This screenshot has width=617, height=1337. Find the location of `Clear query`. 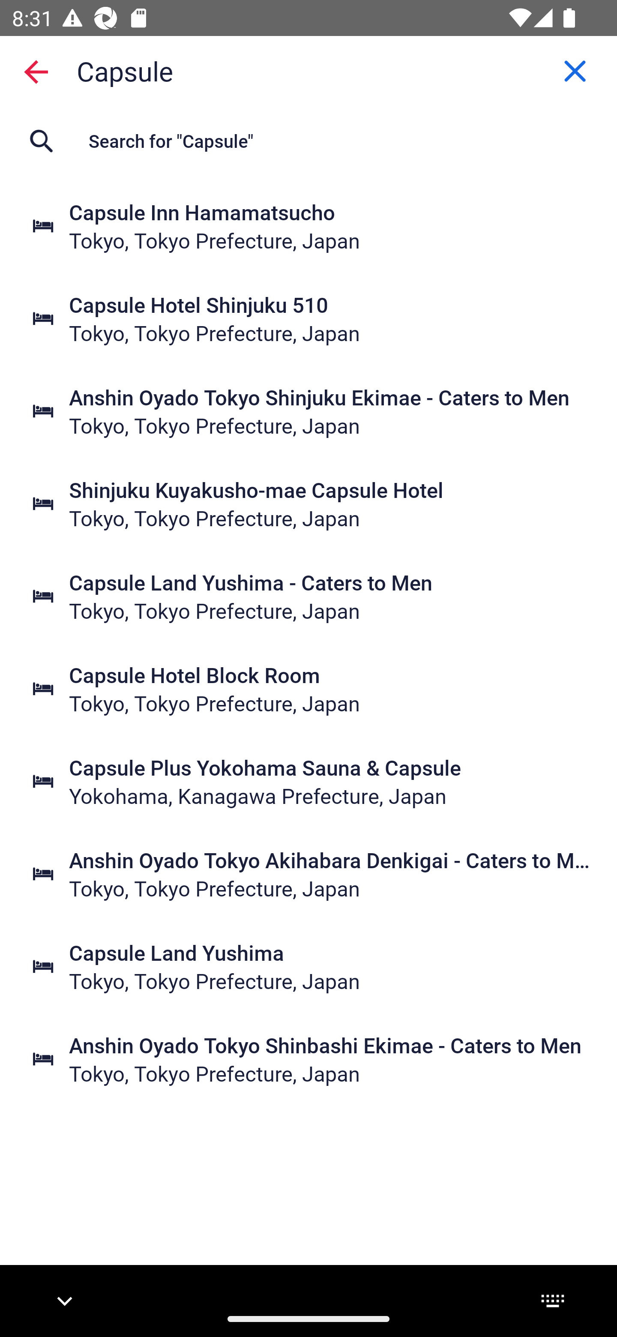

Clear query is located at coordinates (575, 71).